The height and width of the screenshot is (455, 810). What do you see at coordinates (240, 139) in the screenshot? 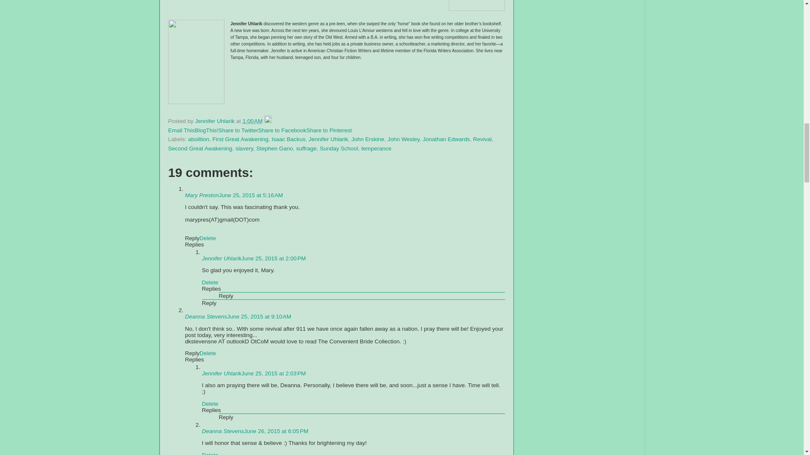
I see `First Great Awakening` at bounding box center [240, 139].